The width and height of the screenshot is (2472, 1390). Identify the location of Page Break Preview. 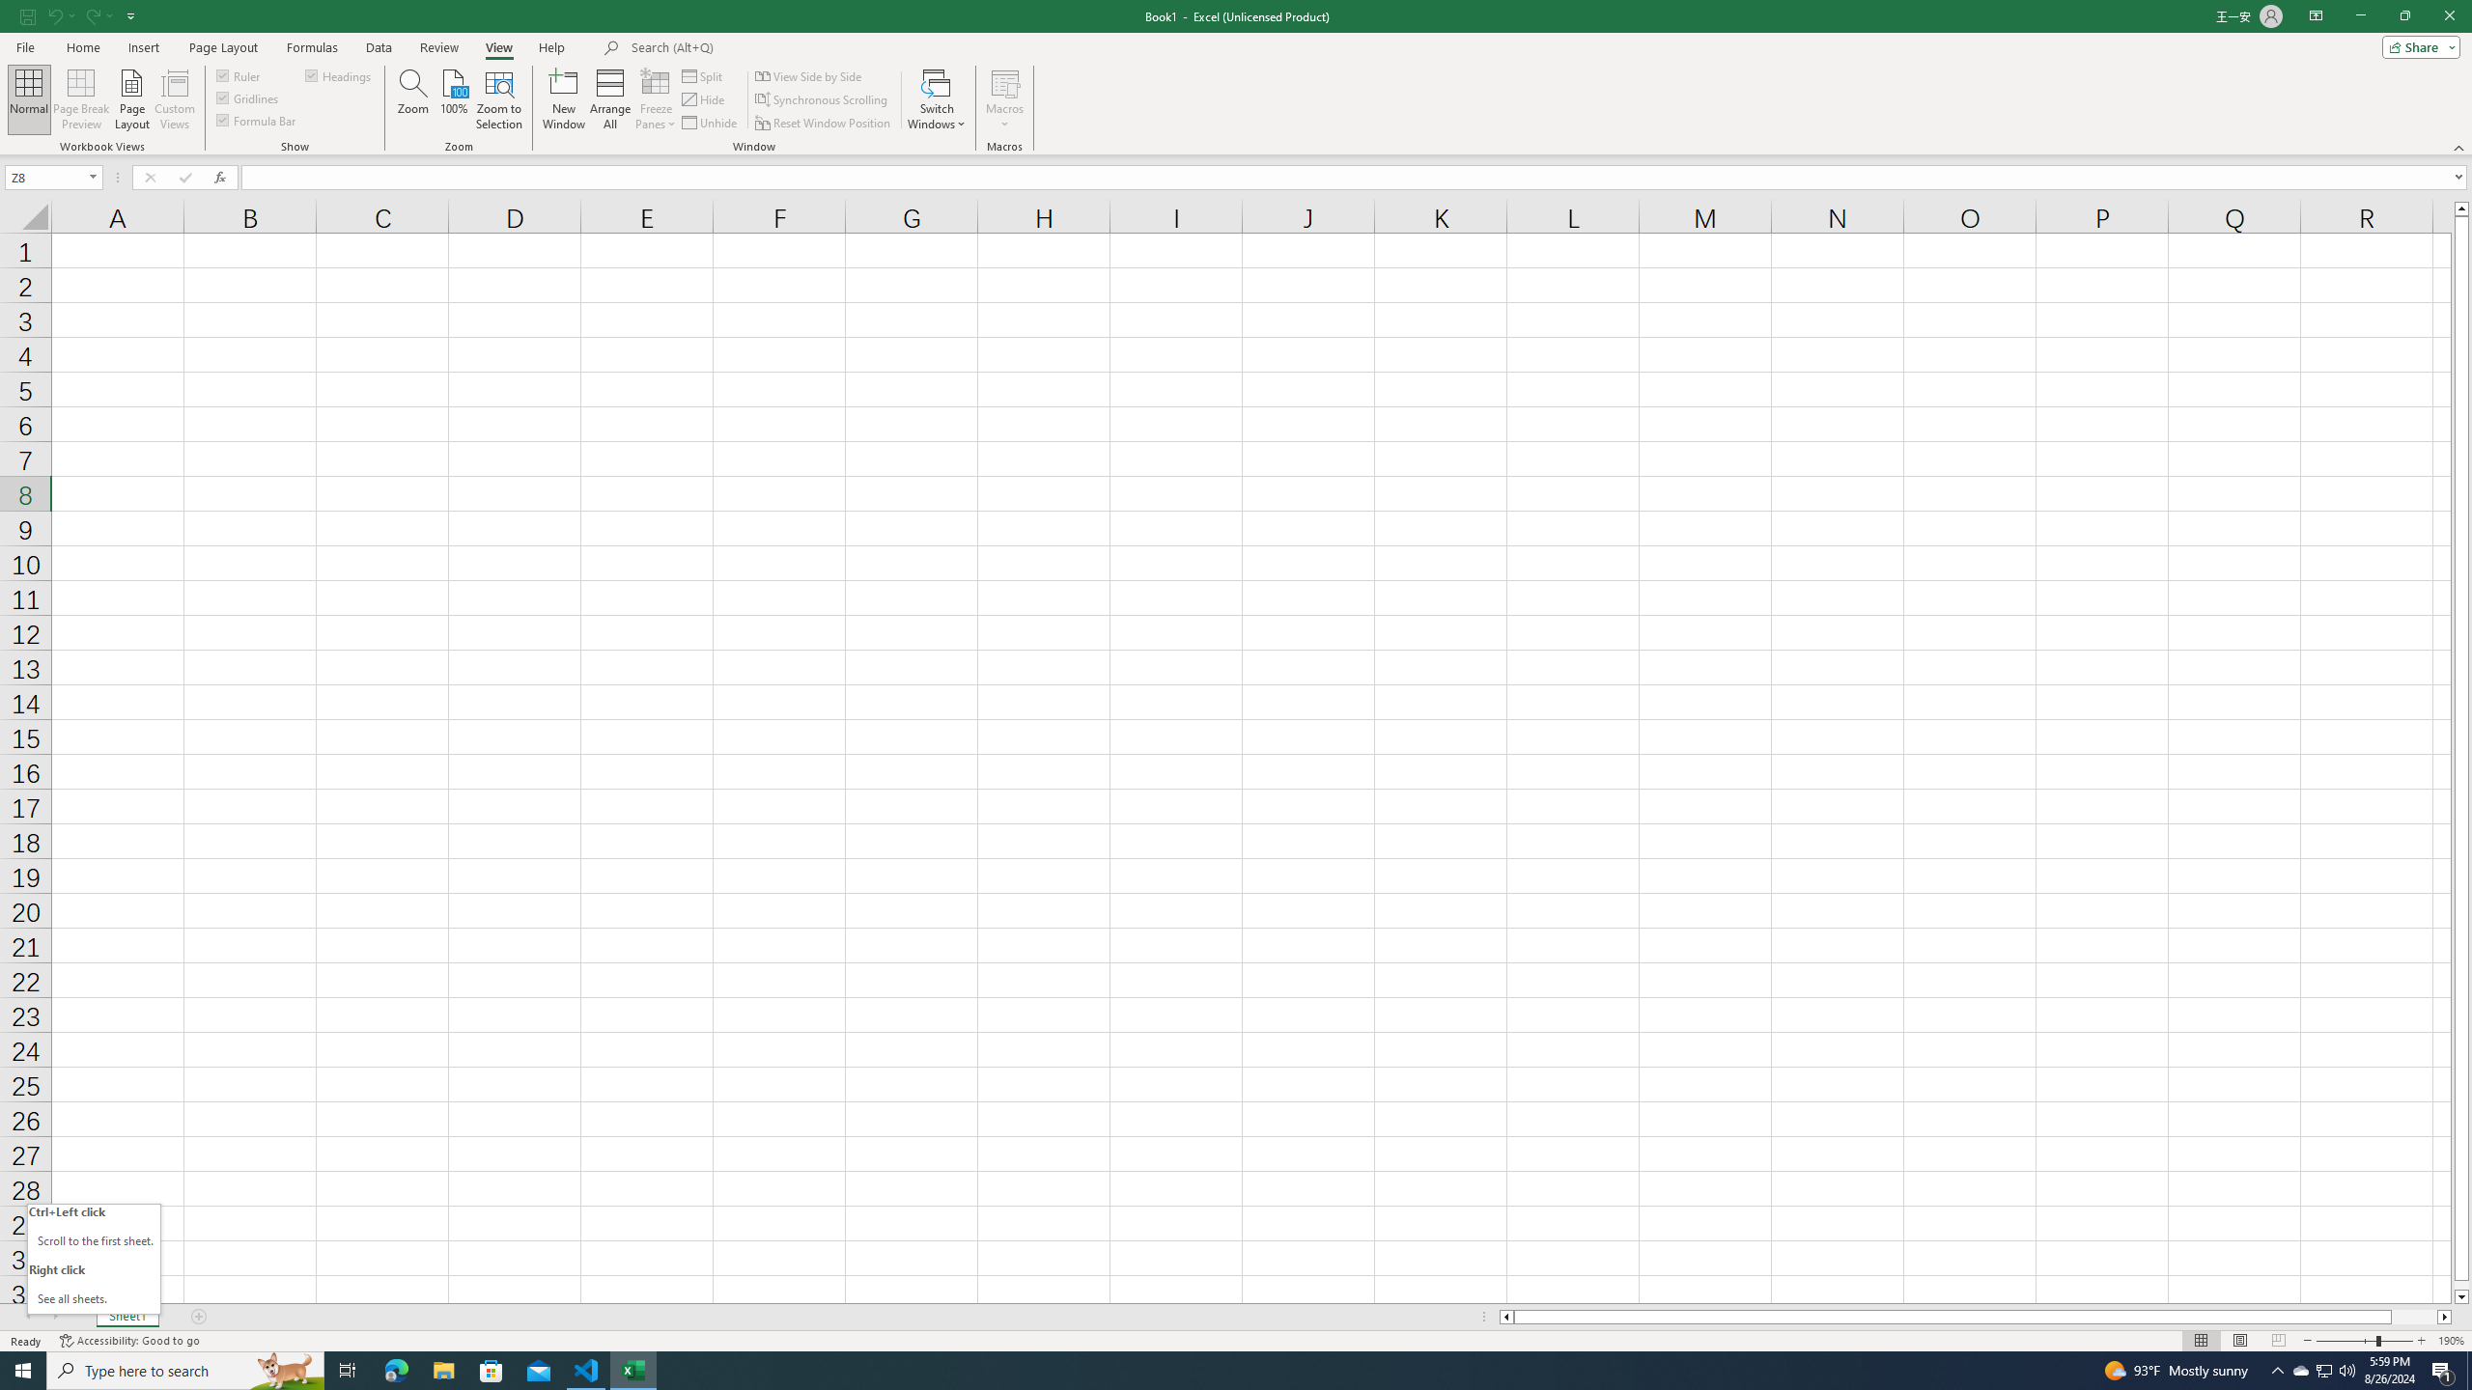
(81, 99).